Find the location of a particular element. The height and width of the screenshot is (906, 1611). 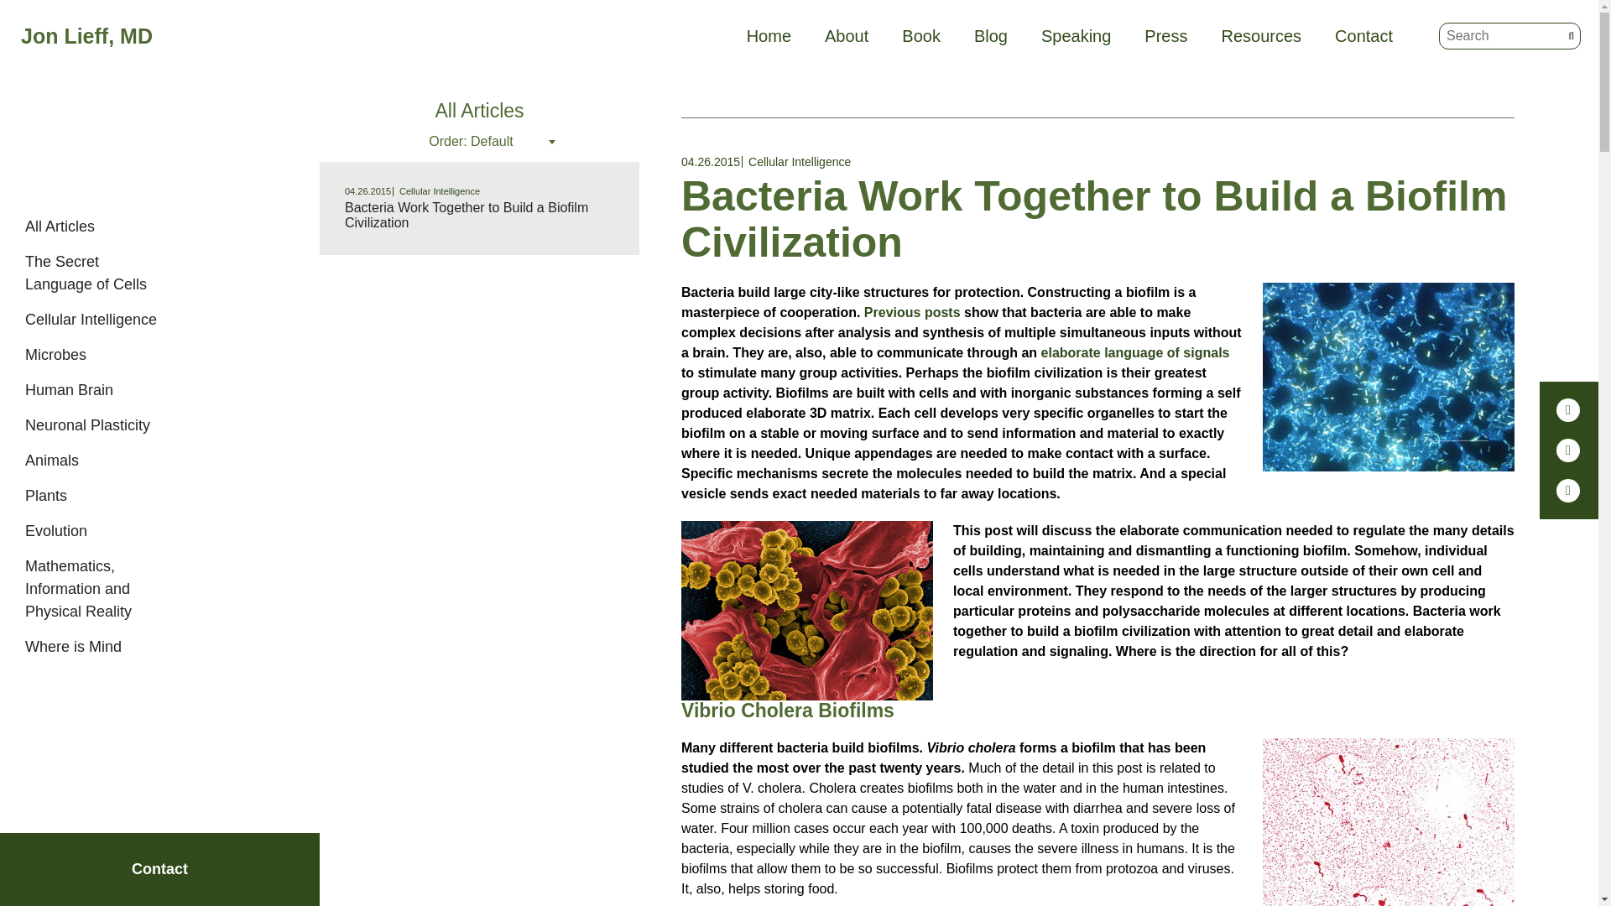

Follow Jon Lieff M.D. on Facebook is located at coordinates (1567, 450).